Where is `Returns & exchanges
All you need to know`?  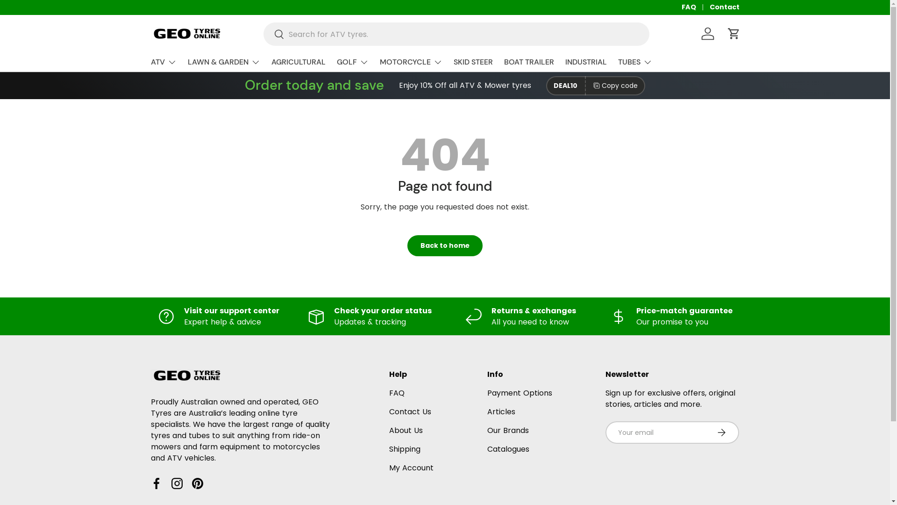
Returns & exchanges
All you need to know is located at coordinates (520, 317).